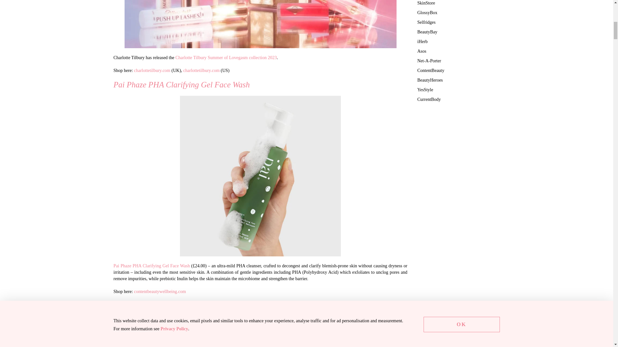  I want to click on Pai Phaze PHA Clarifying Gel Face Wash, so click(151, 265).